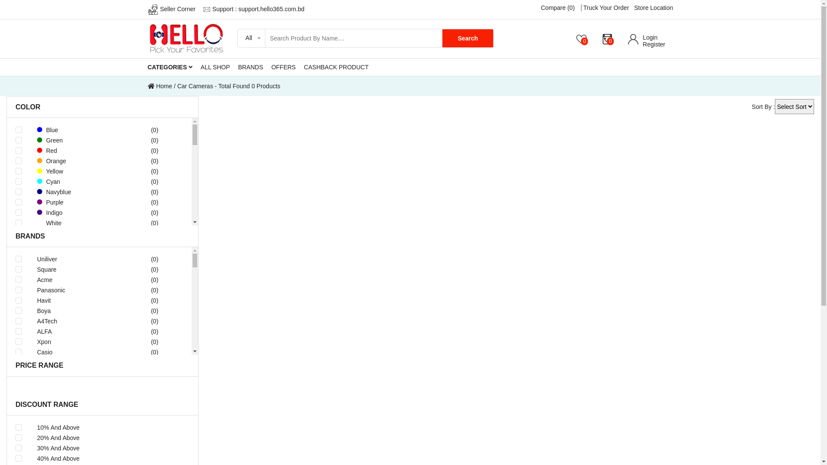 Image resolution: width=827 pixels, height=465 pixels. Describe the element at coordinates (77, 254) in the screenshot. I see `Gray` at that location.